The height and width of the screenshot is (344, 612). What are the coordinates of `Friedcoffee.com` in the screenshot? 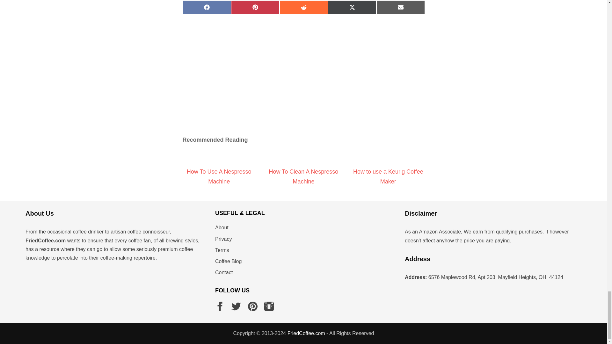 It's located at (306, 333).